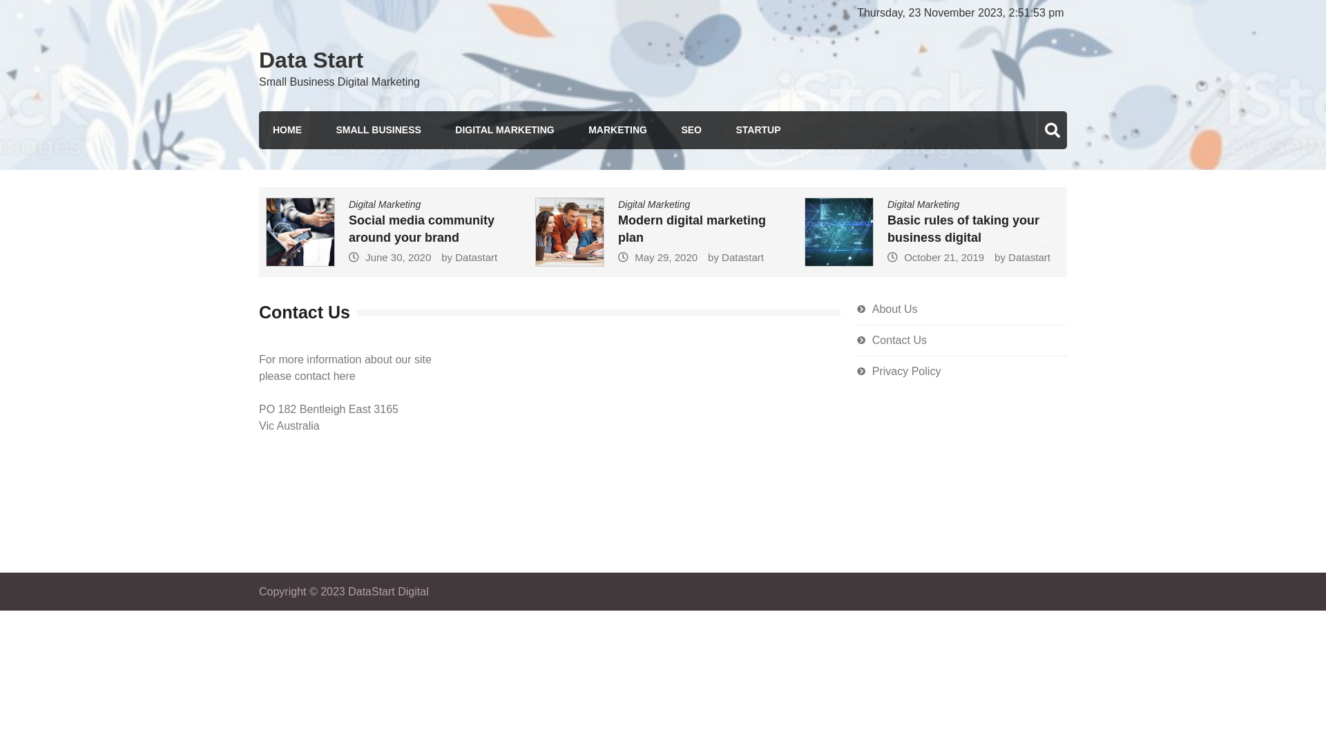 The height and width of the screenshot is (746, 1326). I want to click on HOME, so click(287, 130).